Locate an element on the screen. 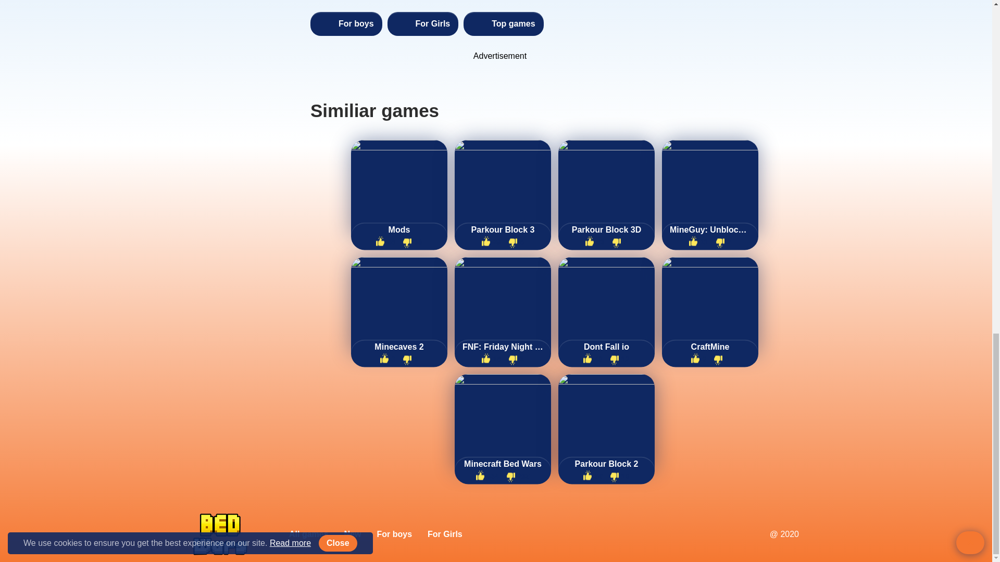 The image size is (1000, 562). Top games is located at coordinates (503, 24).